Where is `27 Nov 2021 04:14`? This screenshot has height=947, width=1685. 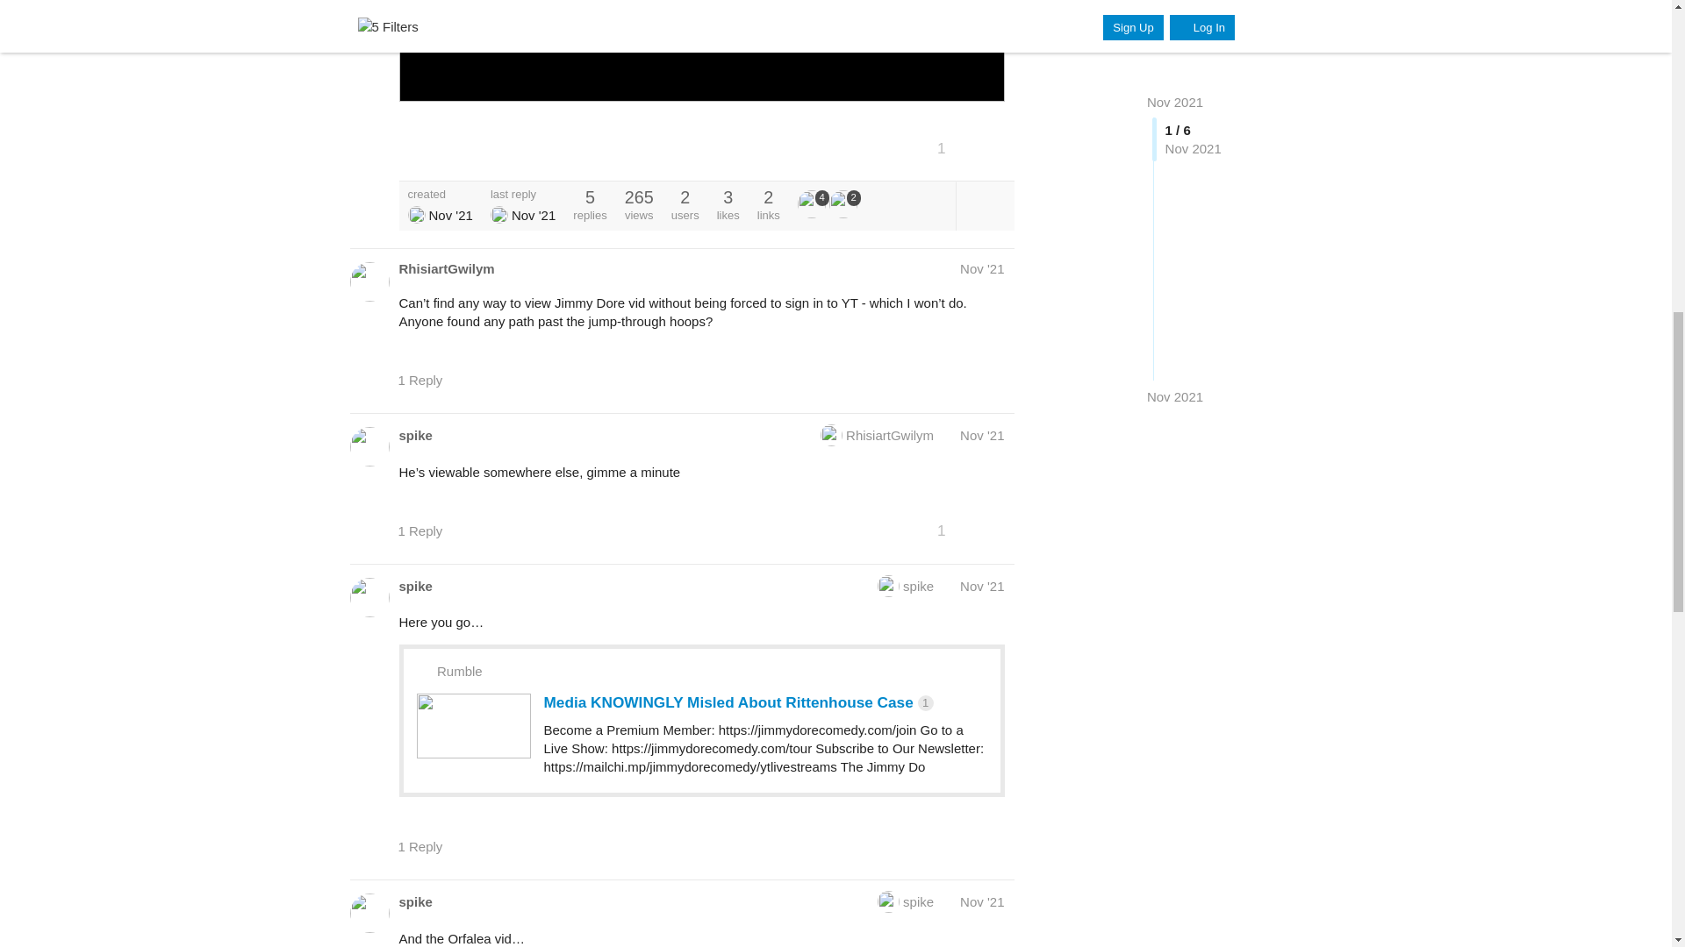
27 Nov 2021 04:14 is located at coordinates (449, 214).